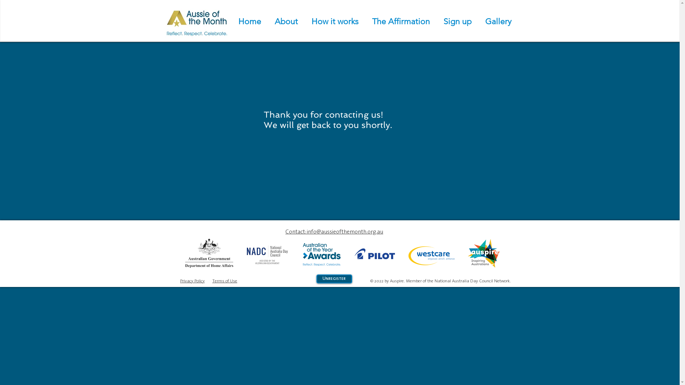  I want to click on Department of Home Affairs.png, so click(209, 253).